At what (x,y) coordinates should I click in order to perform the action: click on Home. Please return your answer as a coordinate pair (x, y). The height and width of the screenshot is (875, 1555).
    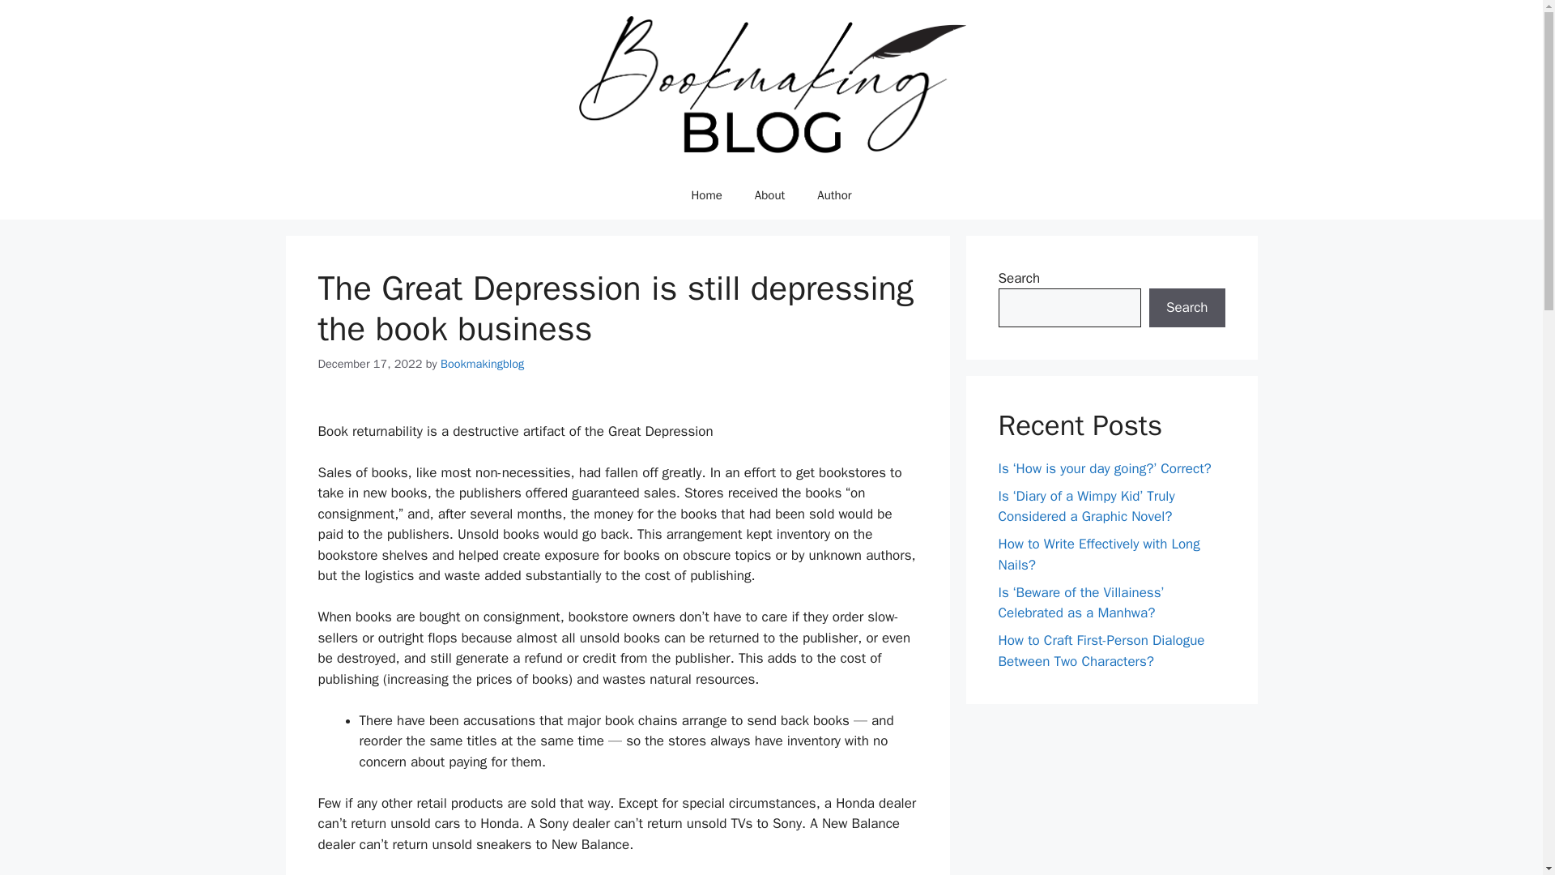
    Looking at the image, I should click on (706, 194).